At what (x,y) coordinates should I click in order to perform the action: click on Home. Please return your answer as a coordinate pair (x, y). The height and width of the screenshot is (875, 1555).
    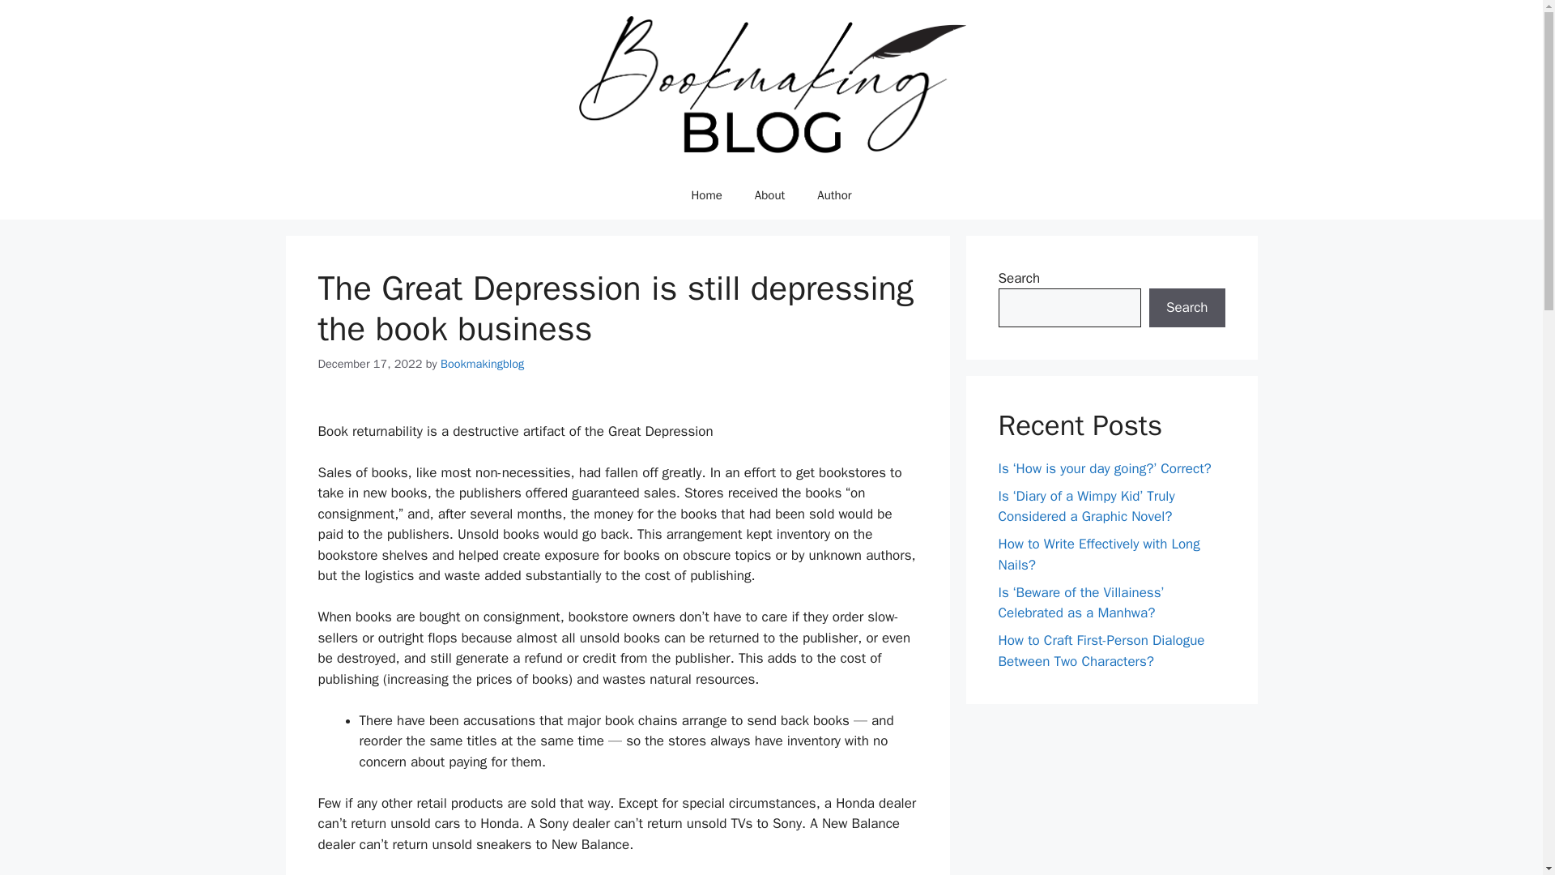
    Looking at the image, I should click on (706, 194).